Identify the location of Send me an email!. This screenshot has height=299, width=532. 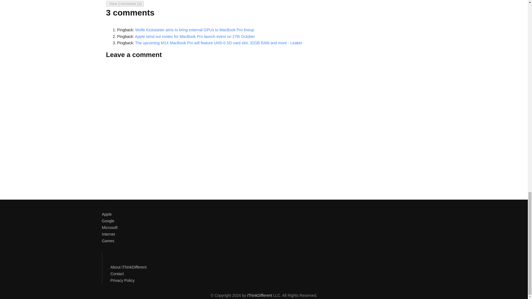
(147, 0).